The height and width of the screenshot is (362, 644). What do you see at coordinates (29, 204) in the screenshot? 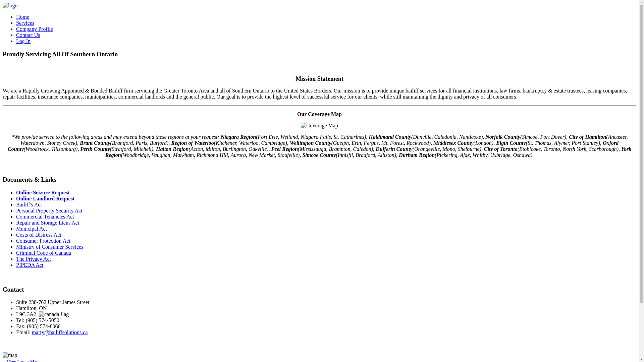
I see `Bailiff's Act` at bounding box center [29, 204].